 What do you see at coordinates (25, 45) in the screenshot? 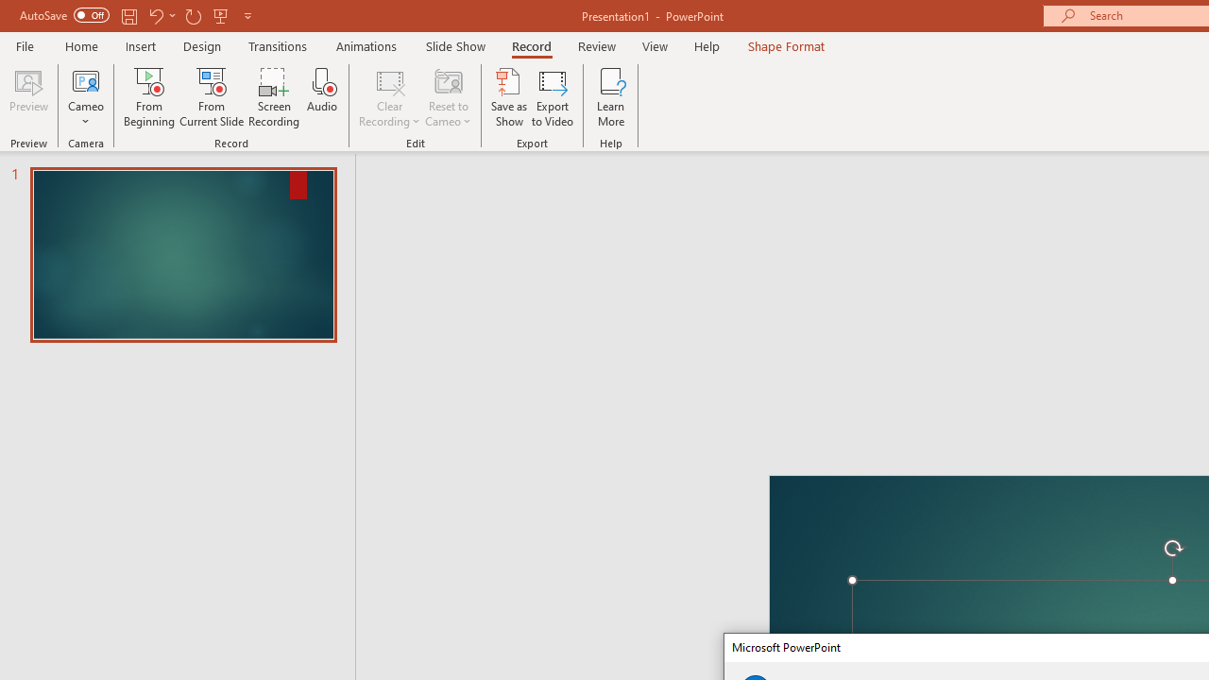
I see `File Tab` at bounding box center [25, 45].